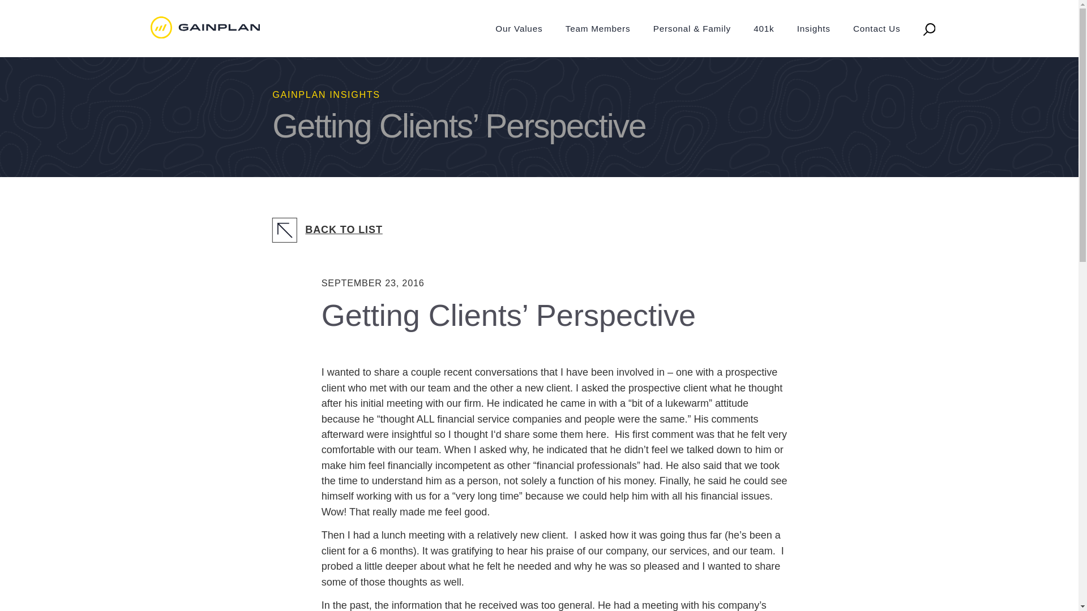 This screenshot has height=611, width=1087. I want to click on Search, so click(929, 29).